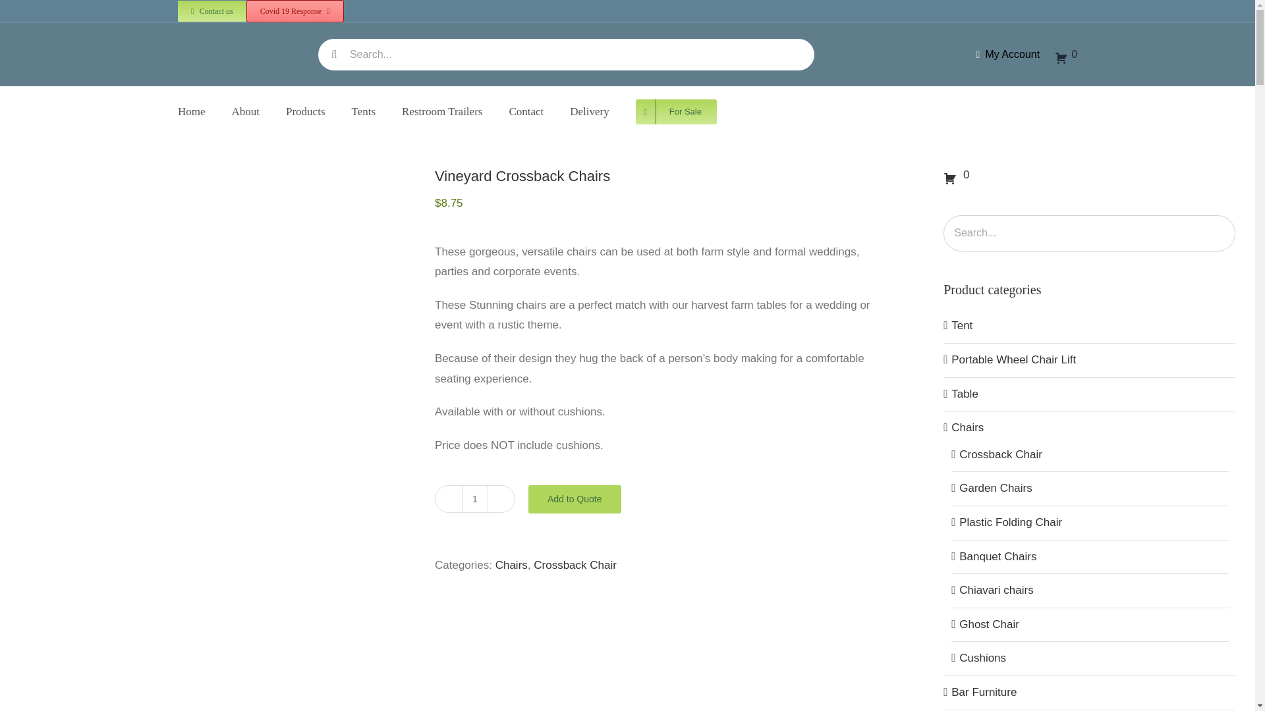  I want to click on About, so click(246, 112).